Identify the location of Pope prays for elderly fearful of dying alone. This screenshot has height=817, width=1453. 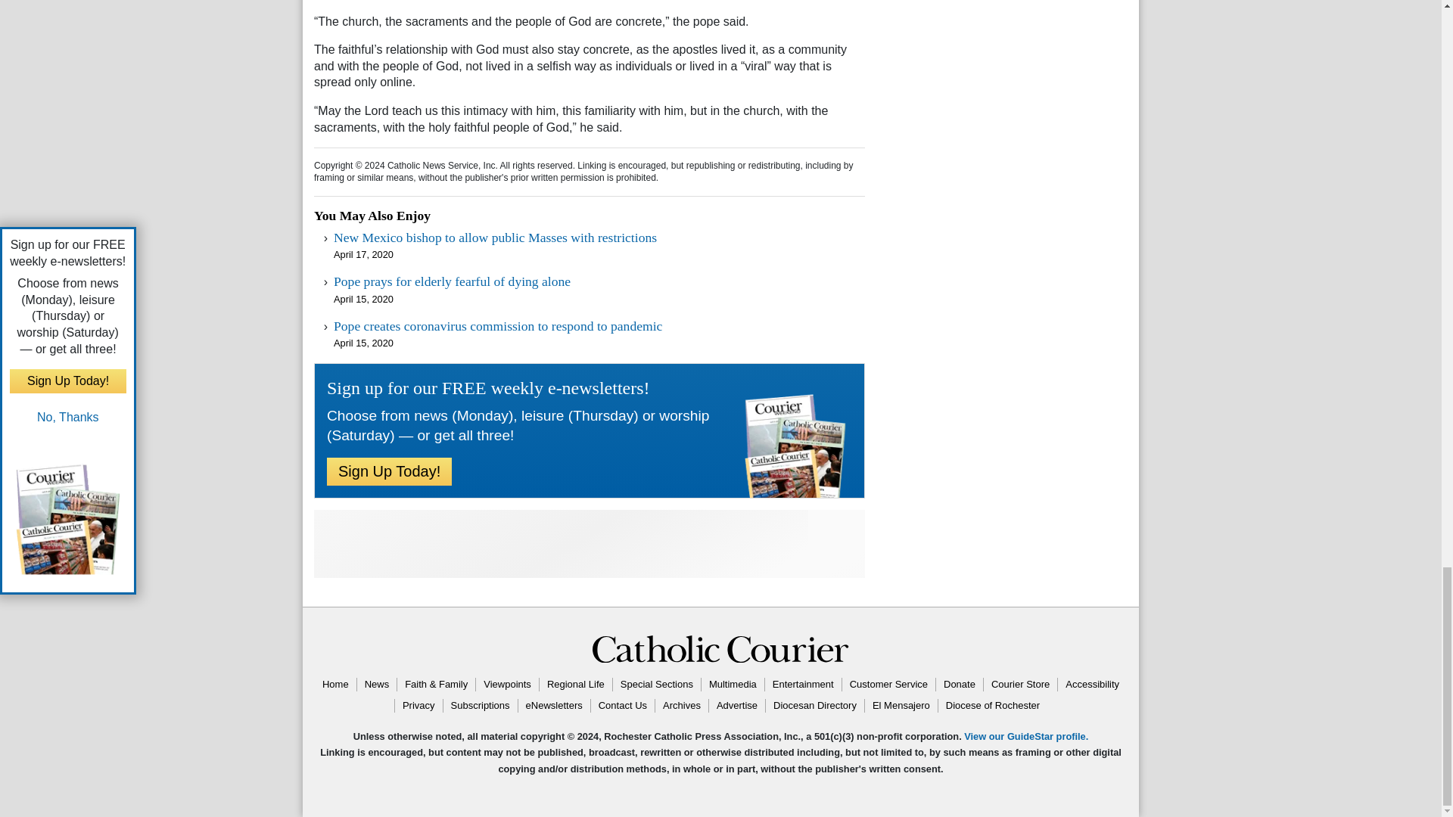
(453, 281).